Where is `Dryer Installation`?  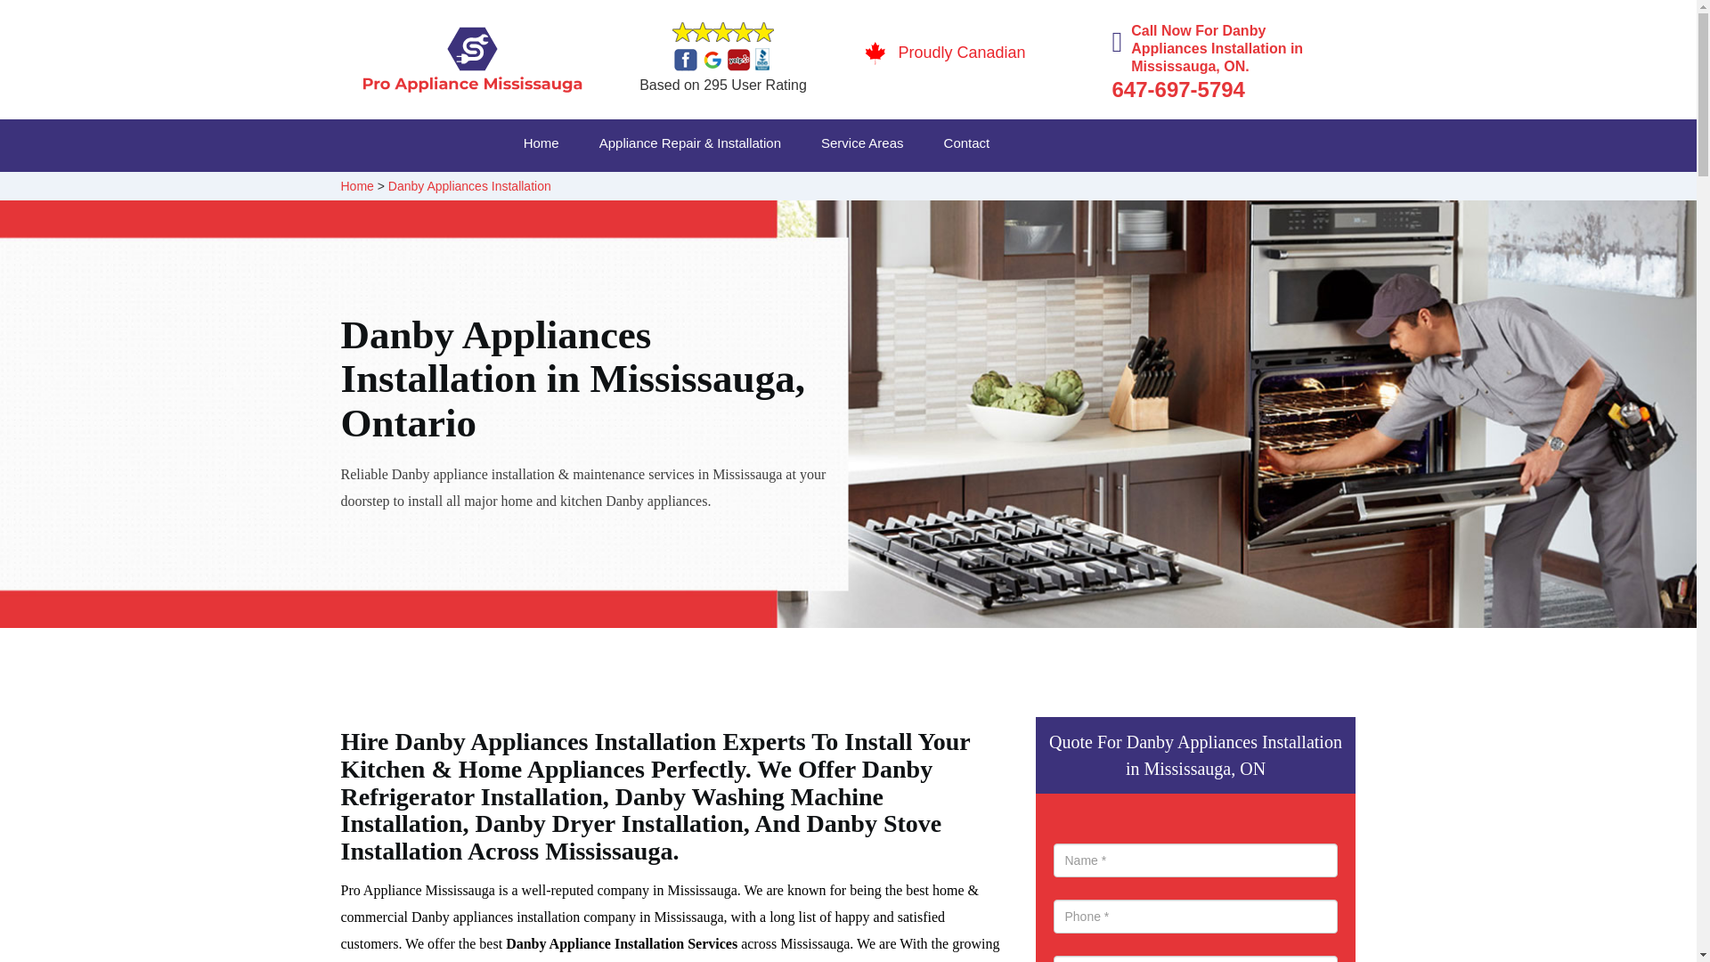
Dryer Installation is located at coordinates (1188, 189).